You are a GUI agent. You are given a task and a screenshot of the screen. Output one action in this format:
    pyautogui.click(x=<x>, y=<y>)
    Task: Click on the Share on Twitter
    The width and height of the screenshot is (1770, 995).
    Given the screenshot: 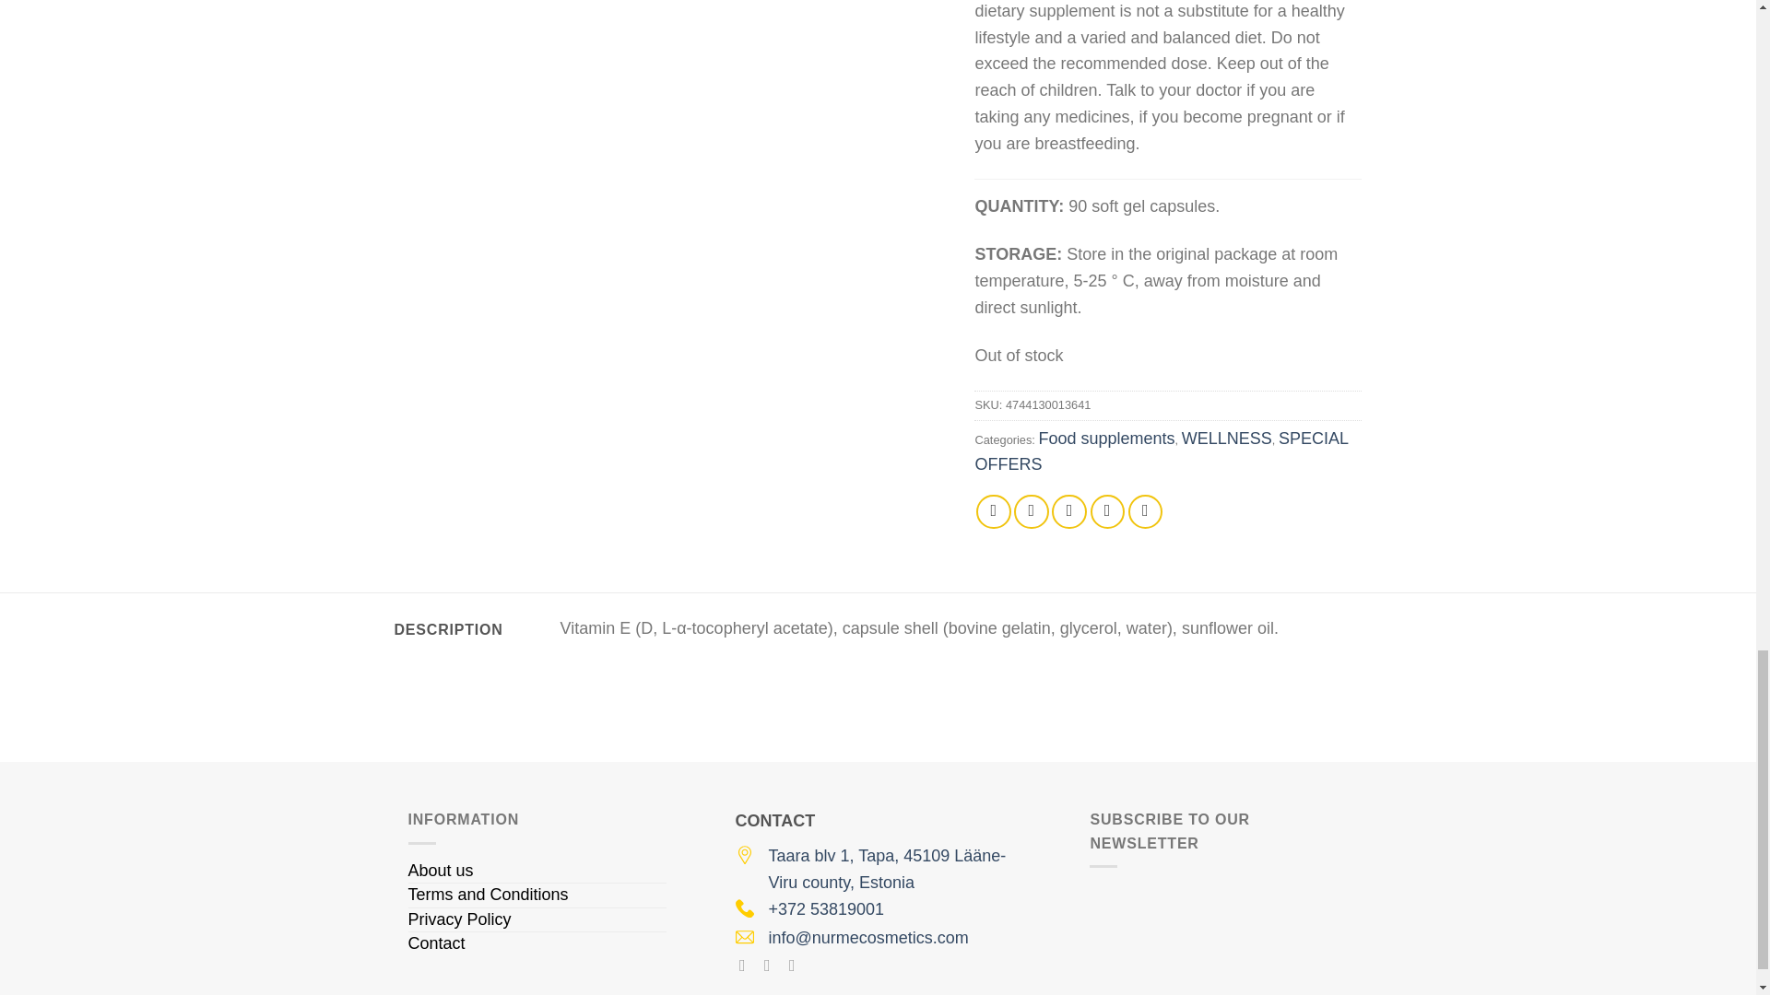 What is the action you would take?
    pyautogui.click(x=1032, y=511)
    